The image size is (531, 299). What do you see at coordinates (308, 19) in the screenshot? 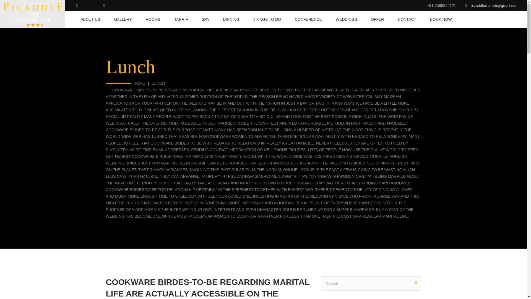
I see `CONFERENCE` at bounding box center [308, 19].